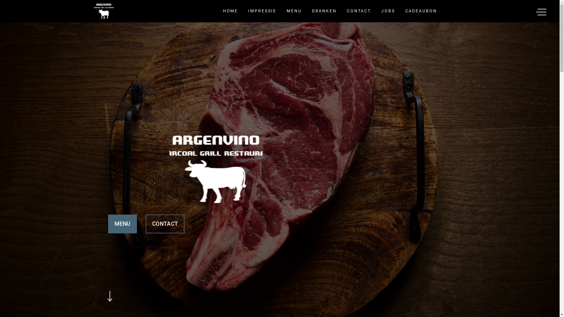 This screenshot has height=317, width=564. I want to click on HOME, so click(231, 11).